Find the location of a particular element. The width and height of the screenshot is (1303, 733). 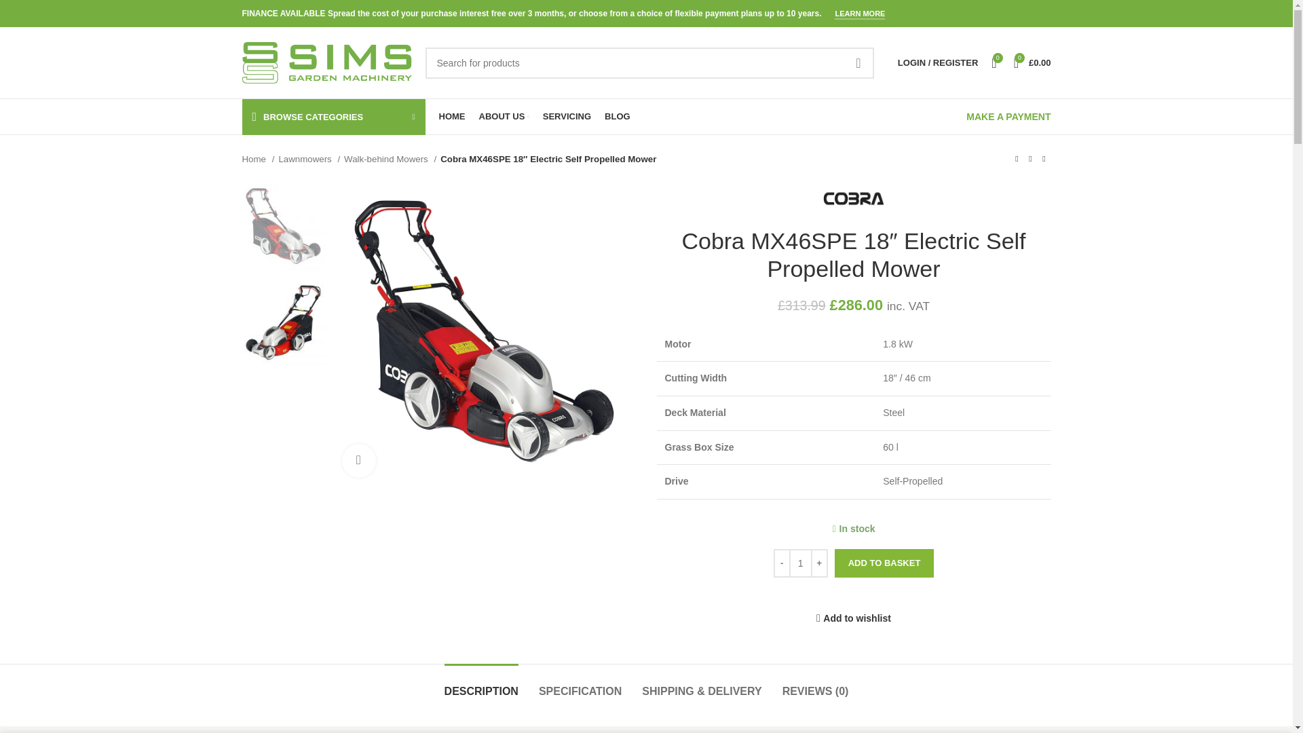

HOME is located at coordinates (451, 117).